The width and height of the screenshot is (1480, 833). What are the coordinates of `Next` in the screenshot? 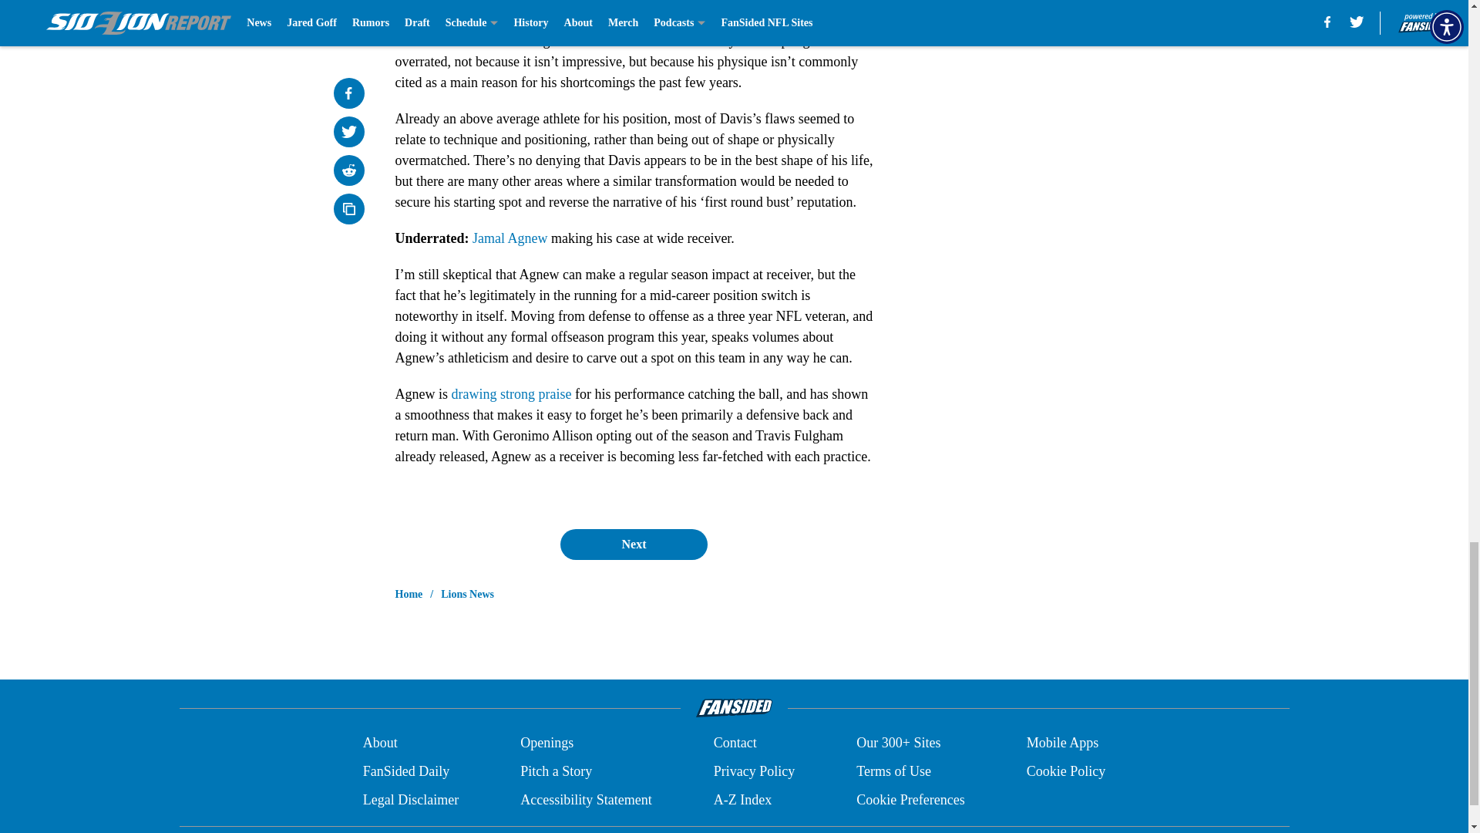 It's located at (633, 544).